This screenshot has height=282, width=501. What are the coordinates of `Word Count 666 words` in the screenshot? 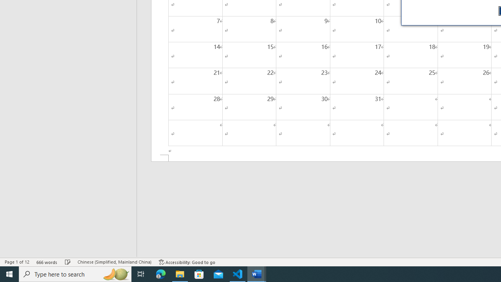 It's located at (47, 262).